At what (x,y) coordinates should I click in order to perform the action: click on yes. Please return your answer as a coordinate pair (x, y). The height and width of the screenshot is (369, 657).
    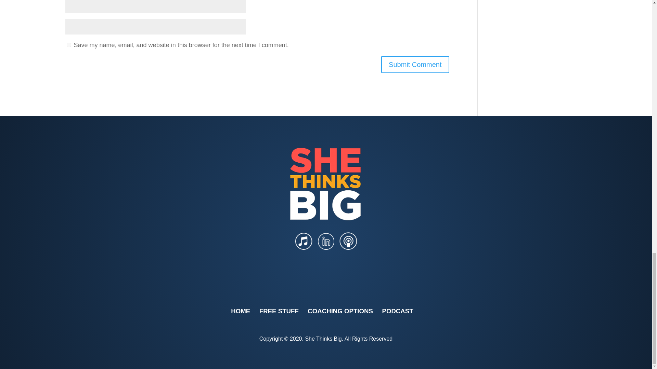
    Looking at the image, I should click on (68, 45).